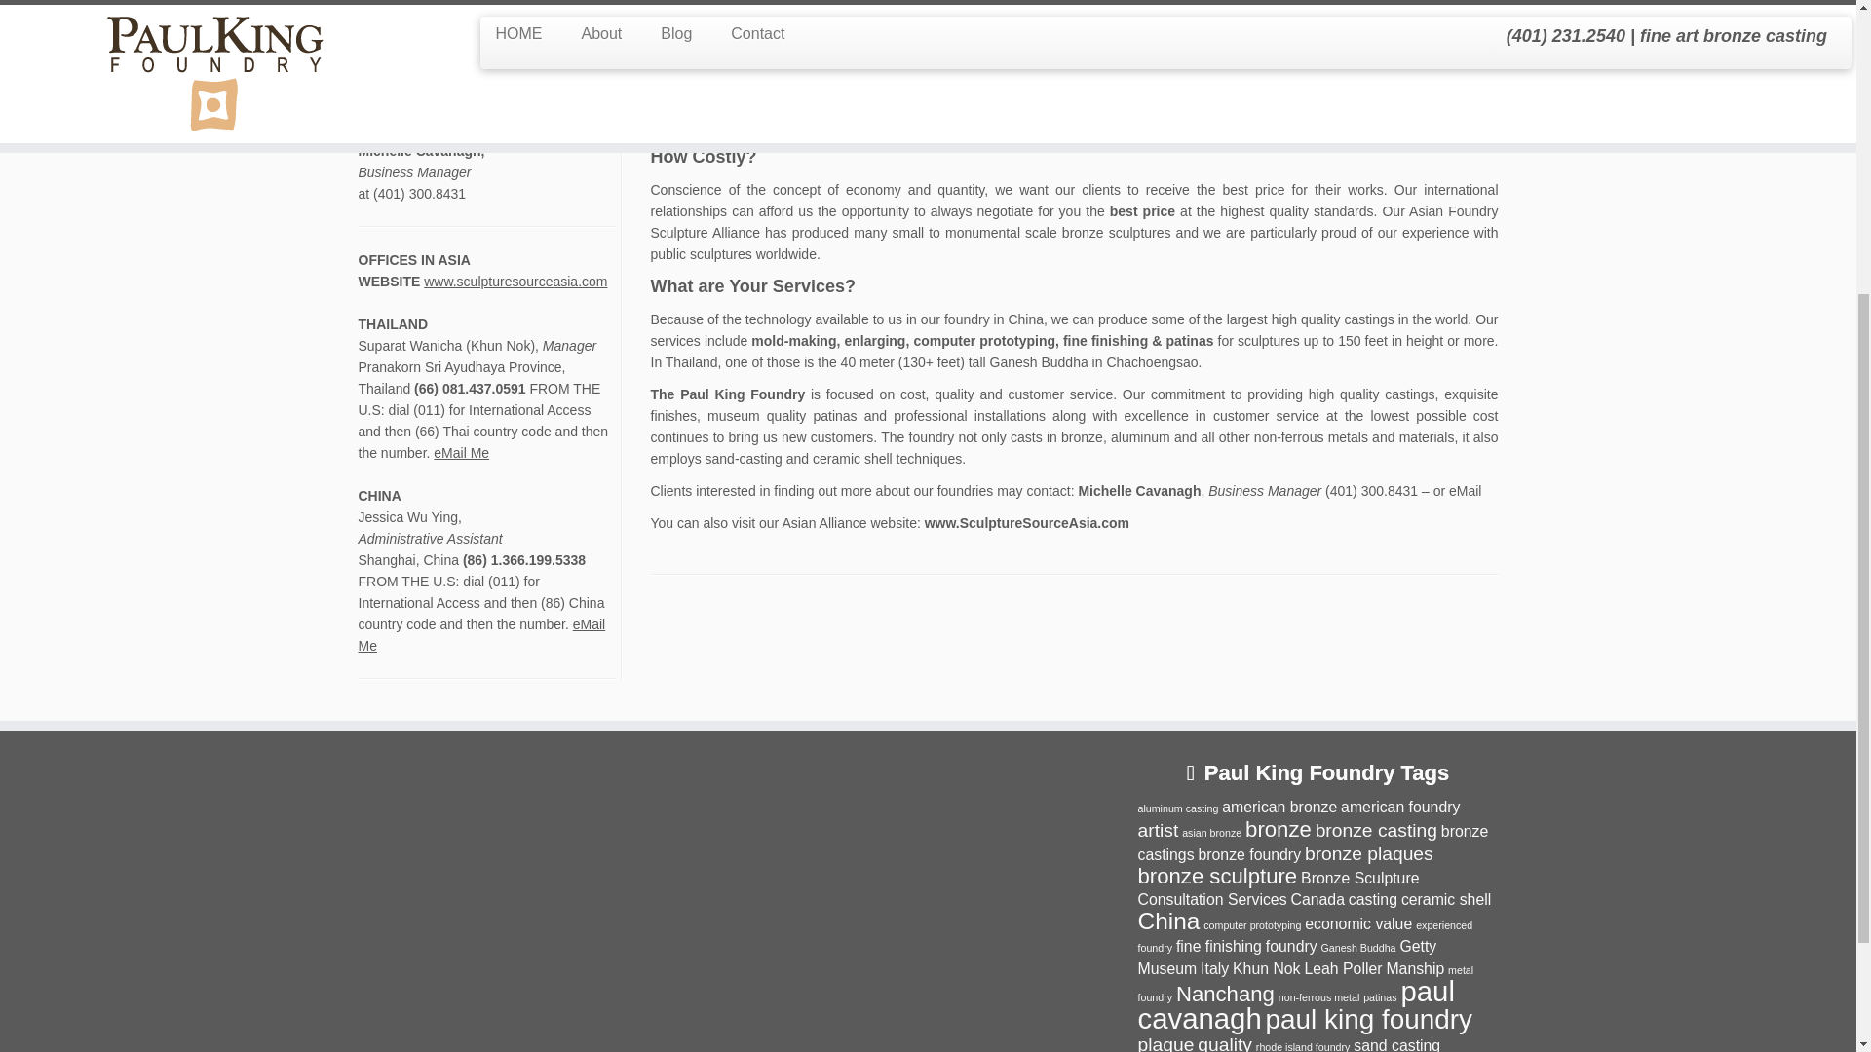  I want to click on bronze sculpture, so click(1218, 875).